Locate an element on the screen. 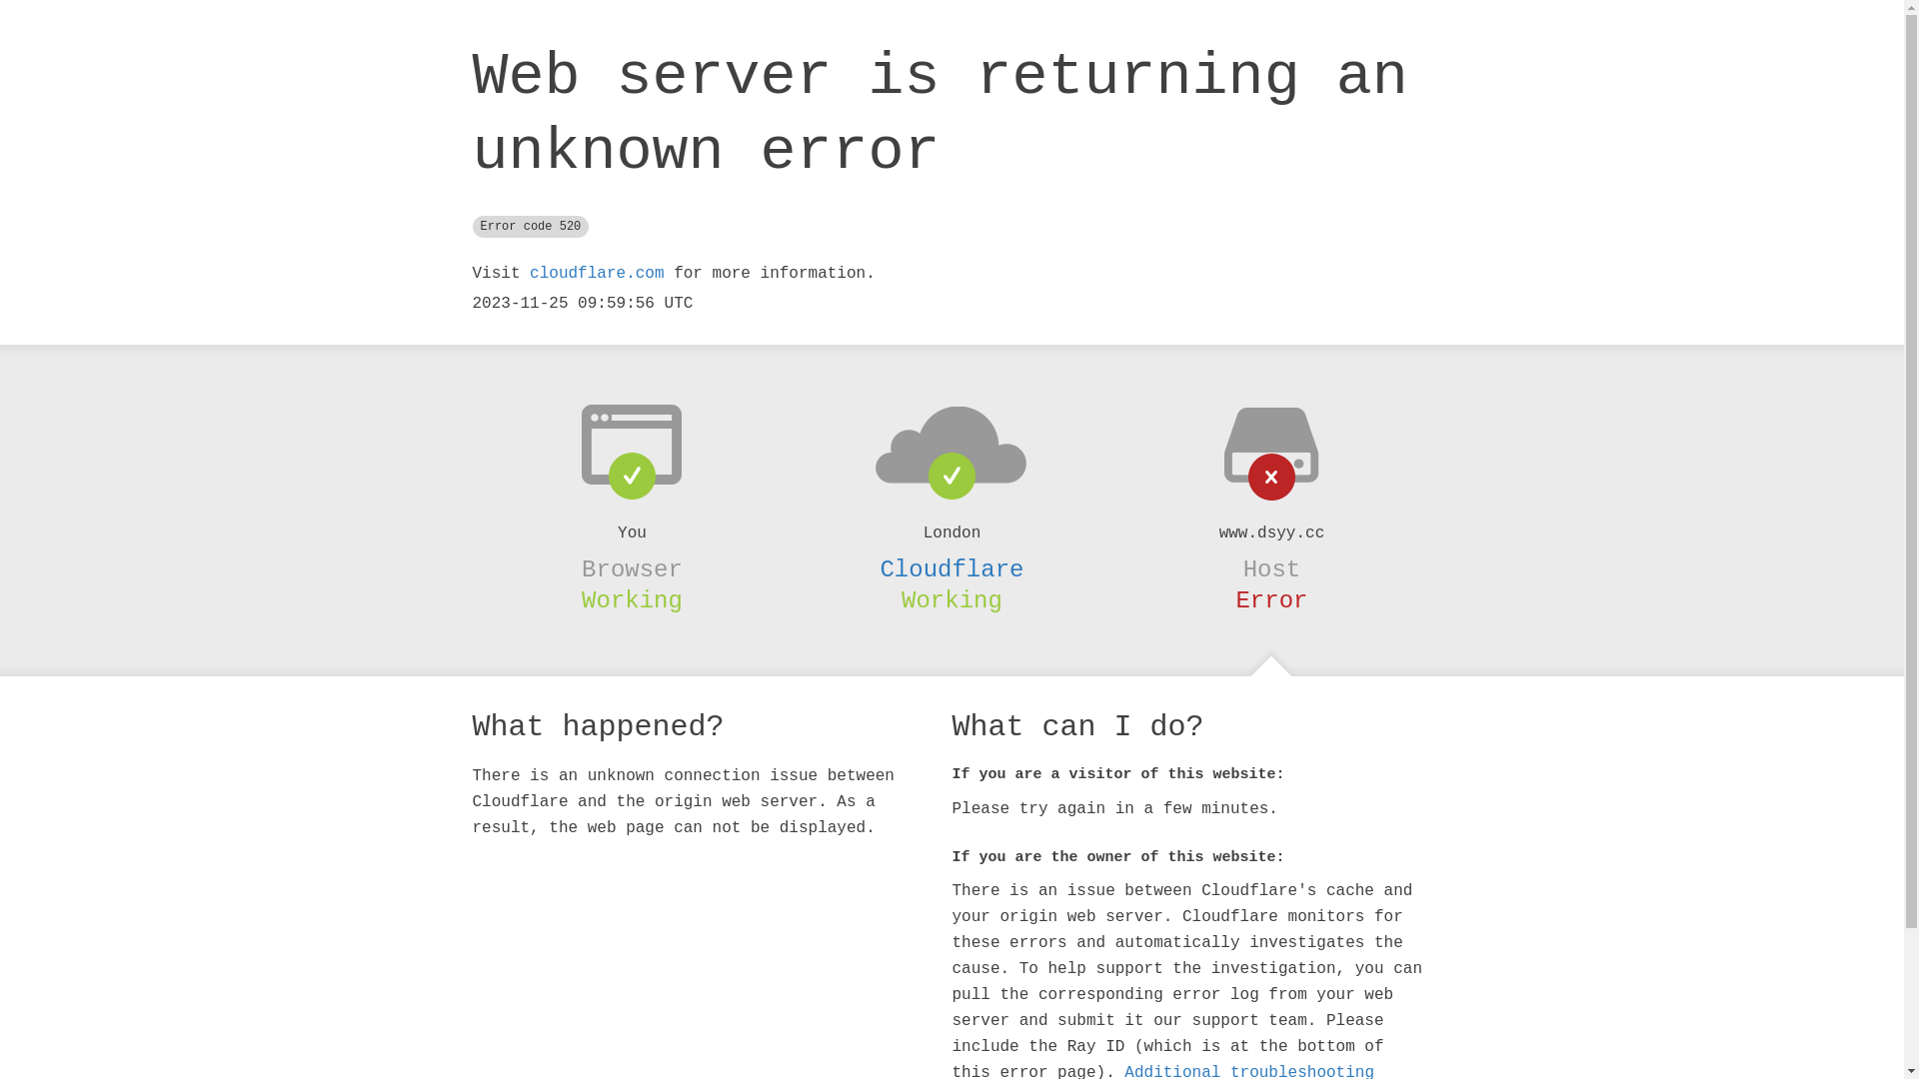 Image resolution: width=1919 pixels, height=1079 pixels. Cloudflare is located at coordinates (952, 569).